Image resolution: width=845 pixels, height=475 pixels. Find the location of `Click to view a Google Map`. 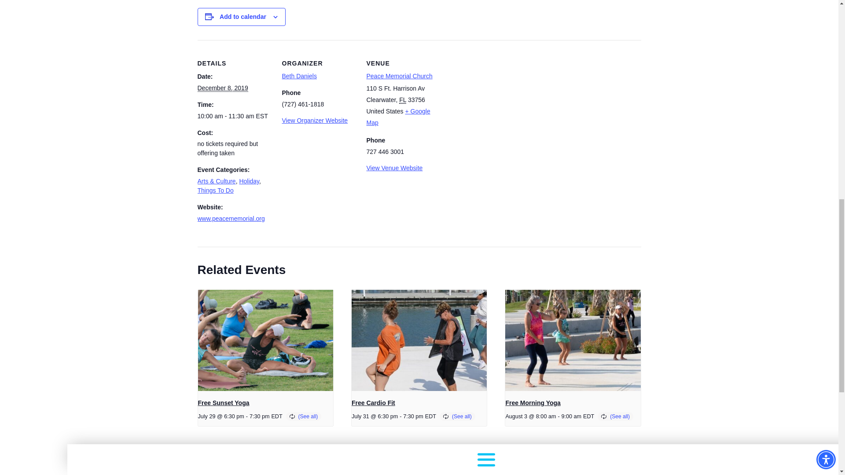

Click to view a Google Map is located at coordinates (398, 117).